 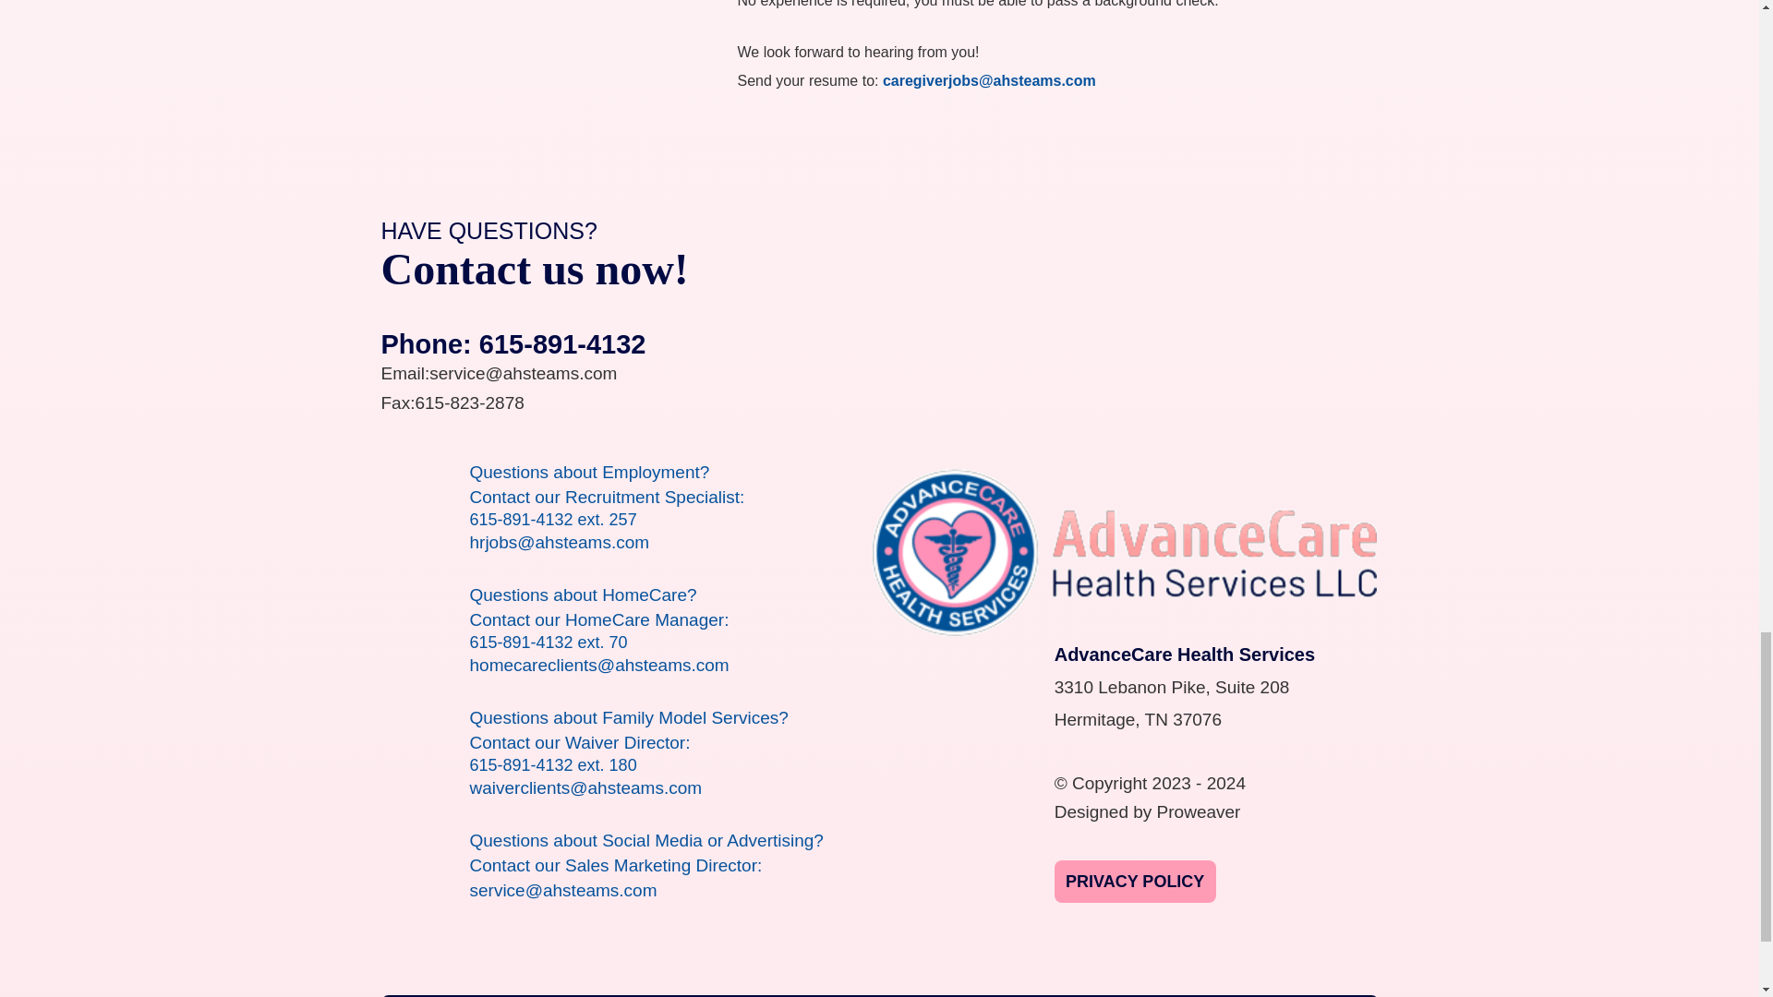 What do you see at coordinates (1104, 811) in the screenshot?
I see `Designed by` at bounding box center [1104, 811].